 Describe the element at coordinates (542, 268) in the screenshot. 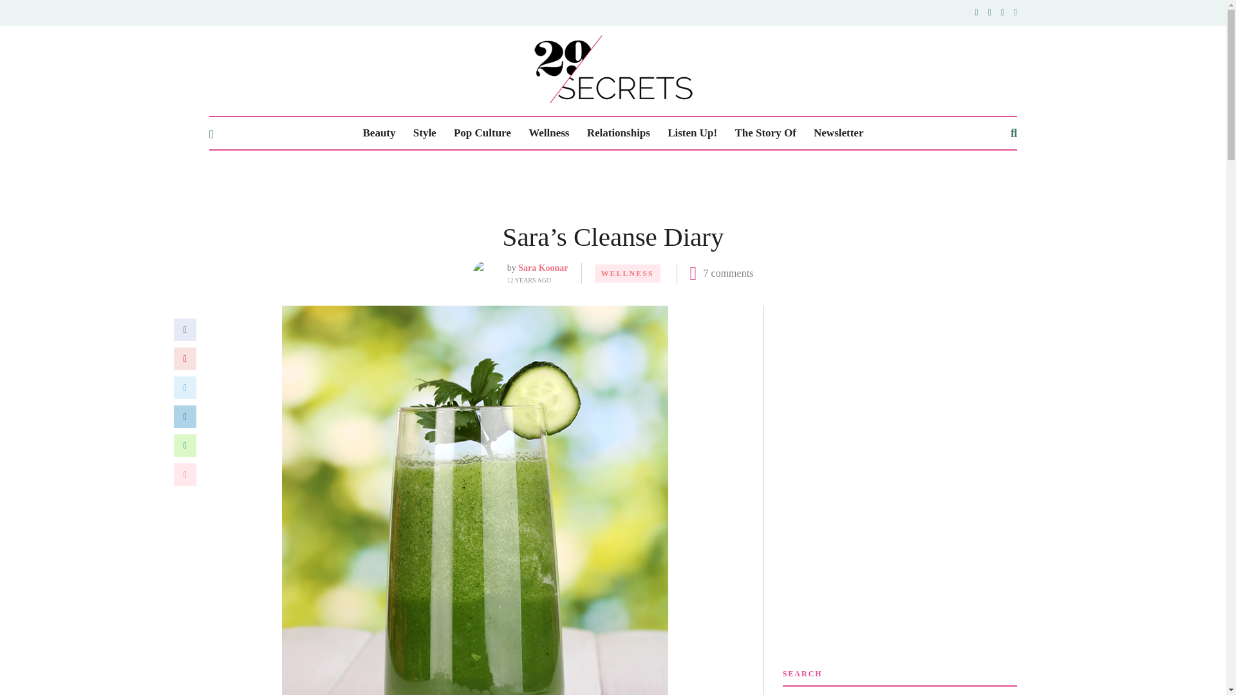

I see `Sara Koonar` at that location.